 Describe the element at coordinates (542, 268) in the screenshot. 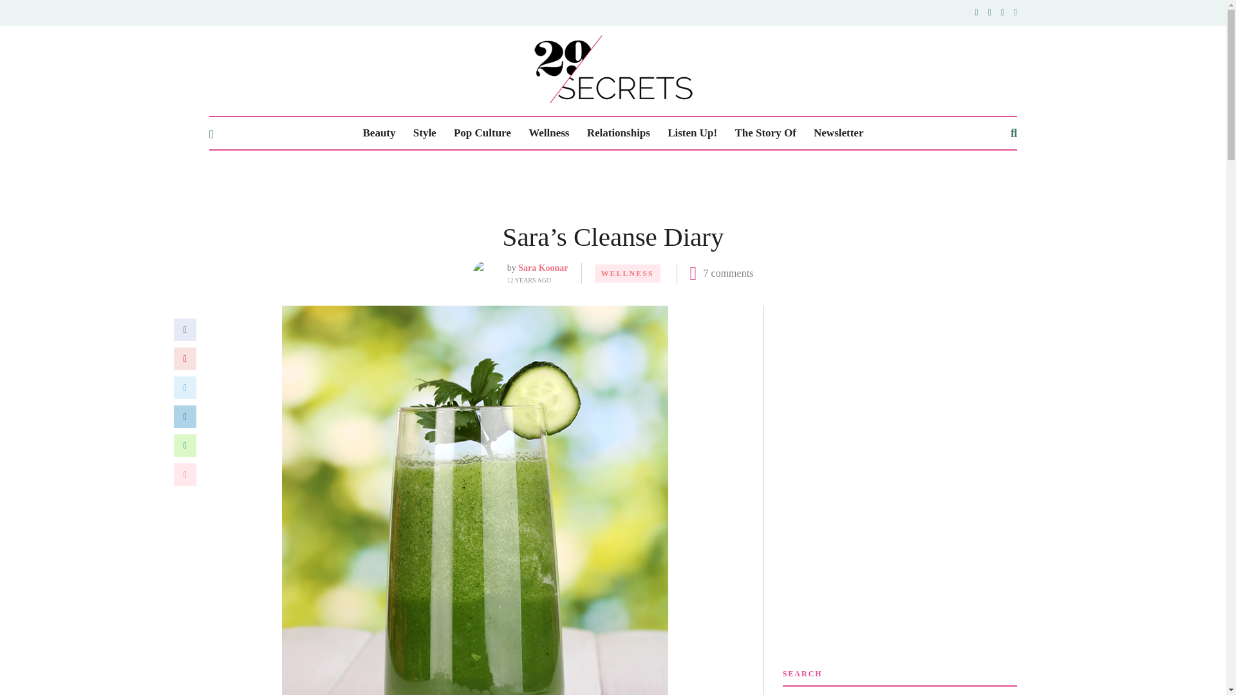

I see `Sara Koonar` at that location.